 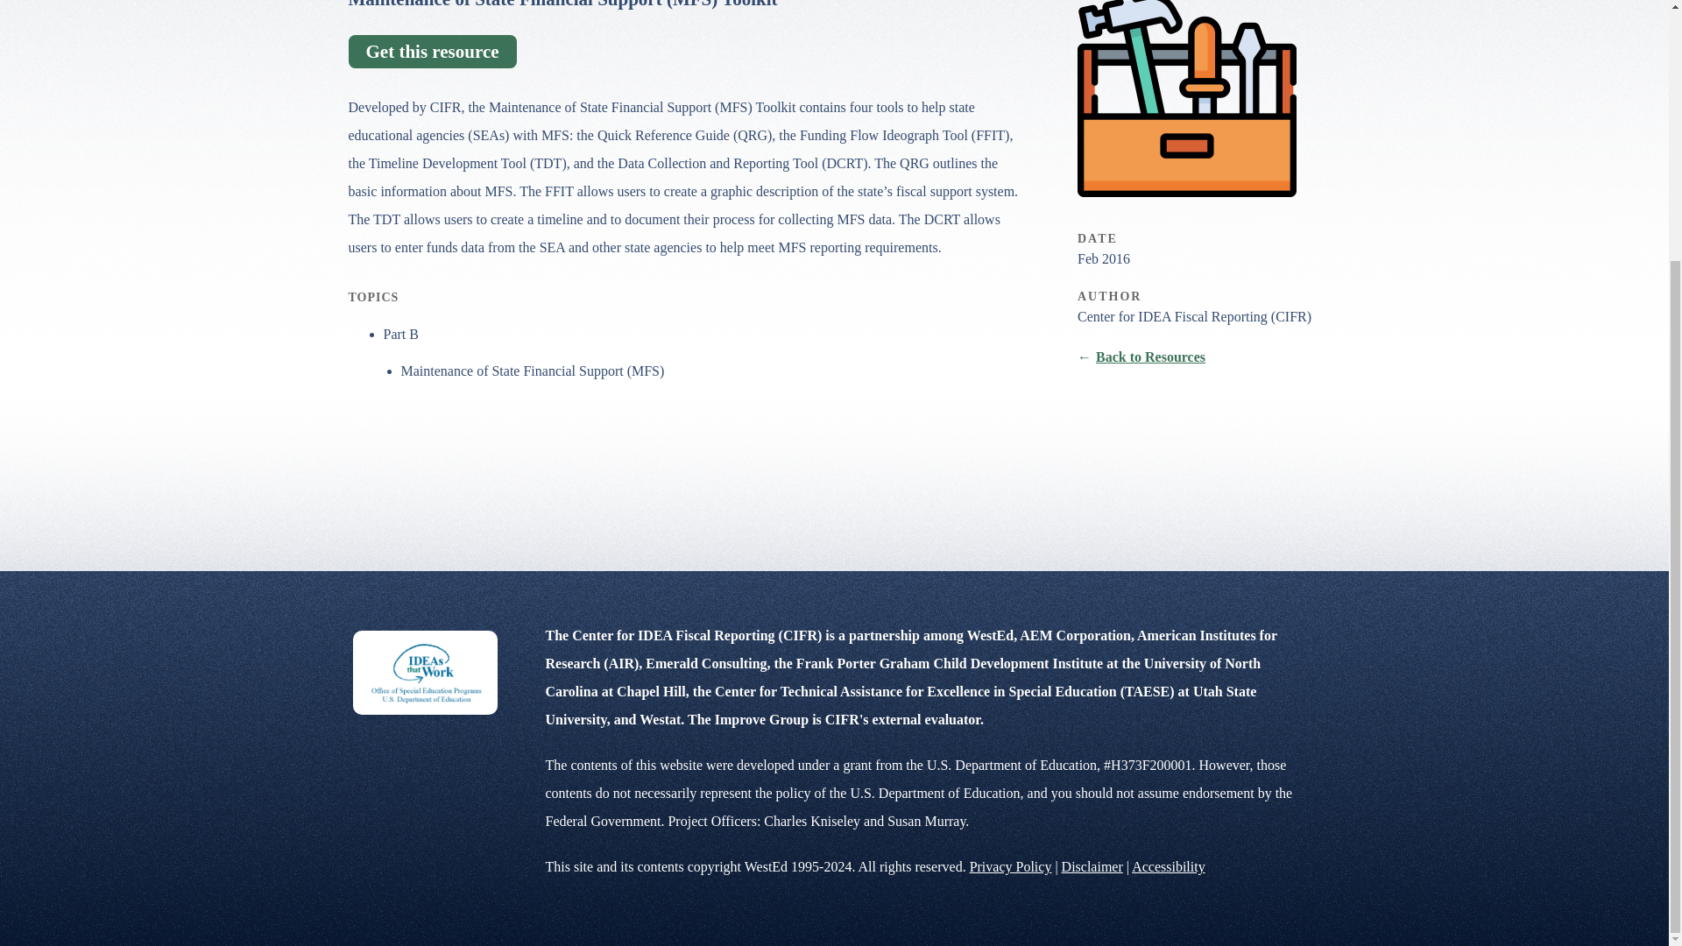 I want to click on Accessibility, so click(x=1169, y=865).